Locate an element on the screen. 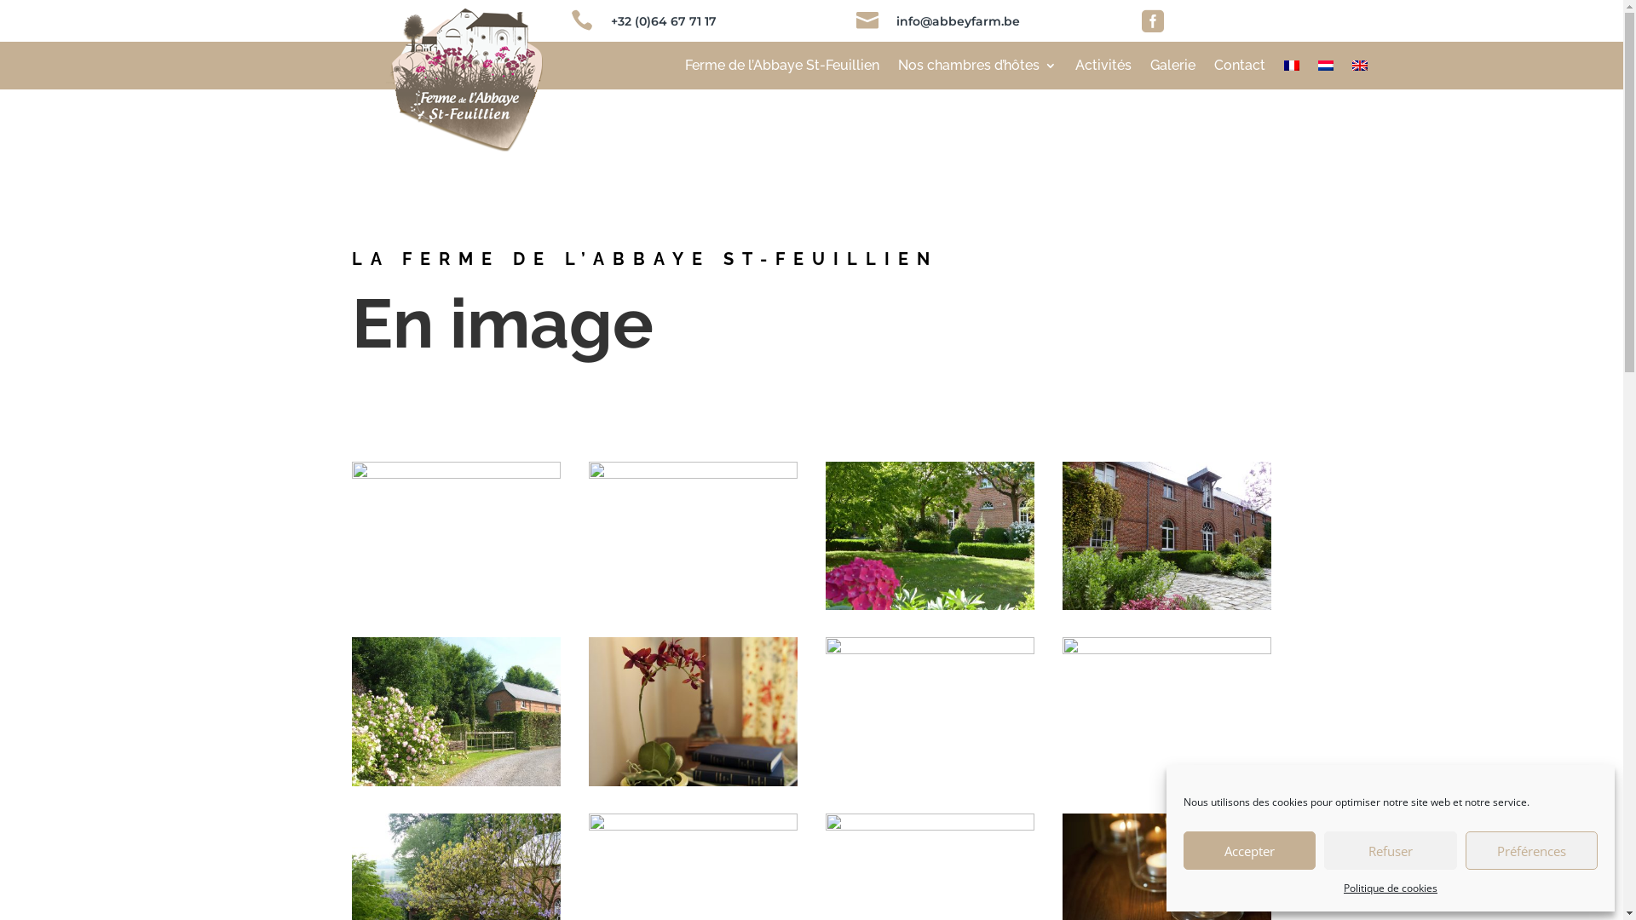  Ferme de l'Abbaye St-Feuillien - Chambres d'hotes (8) is located at coordinates (930, 649).